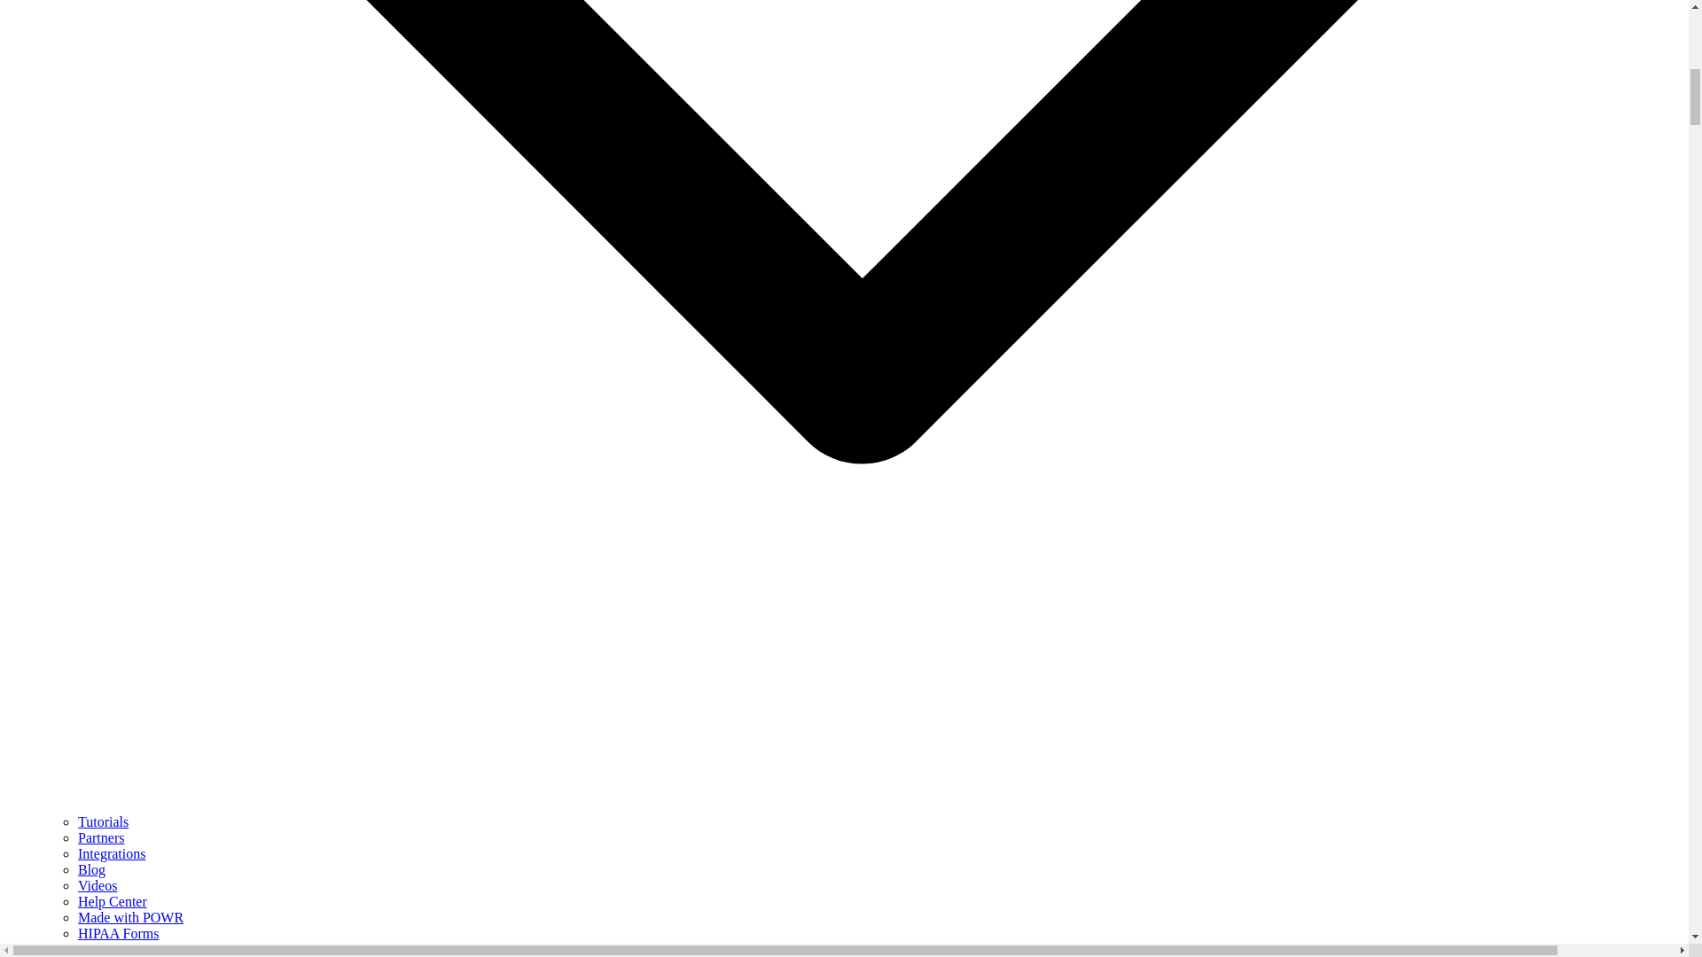 Image resolution: width=1702 pixels, height=957 pixels. I want to click on Made with POWR, so click(131, 918).